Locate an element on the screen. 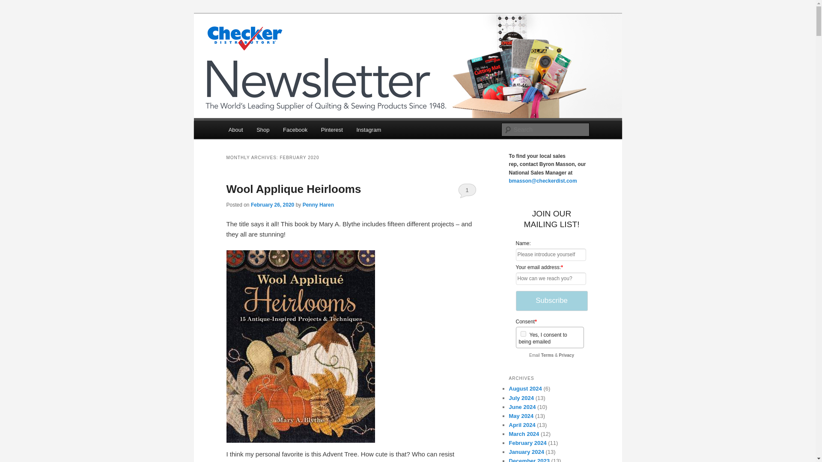 This screenshot has height=462, width=822. February 26, 2020 is located at coordinates (272, 204).